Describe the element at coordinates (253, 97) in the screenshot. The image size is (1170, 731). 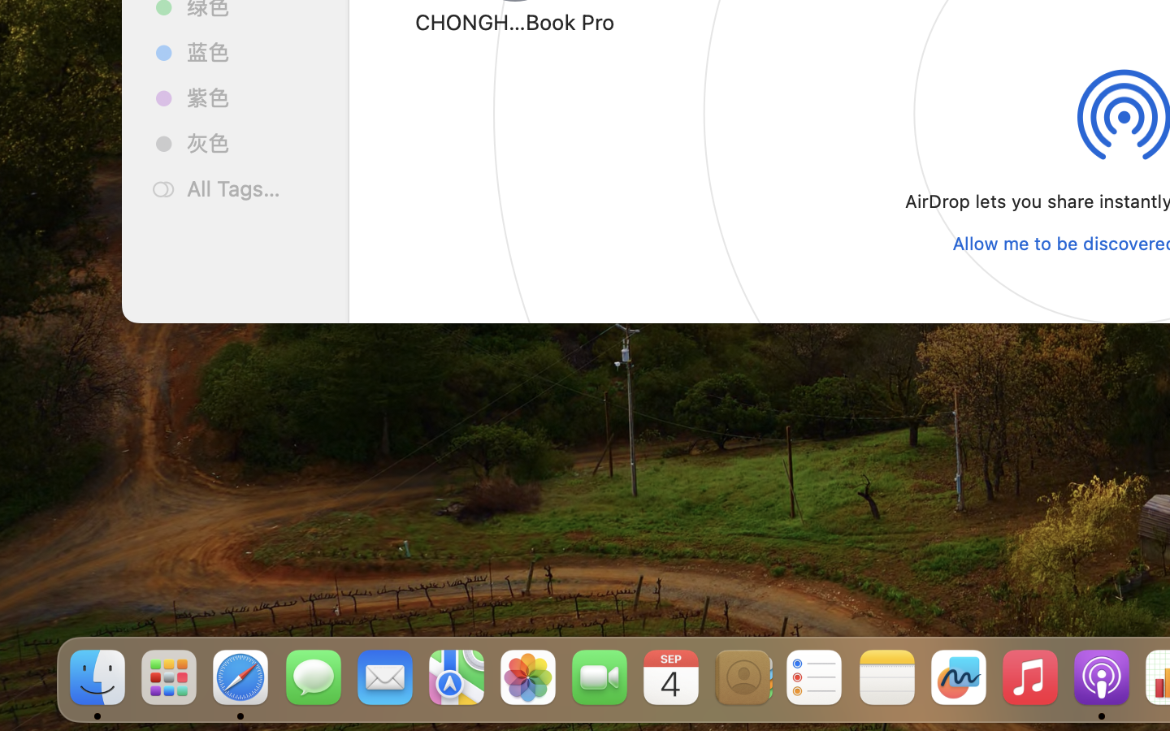
I see `紫色` at that location.